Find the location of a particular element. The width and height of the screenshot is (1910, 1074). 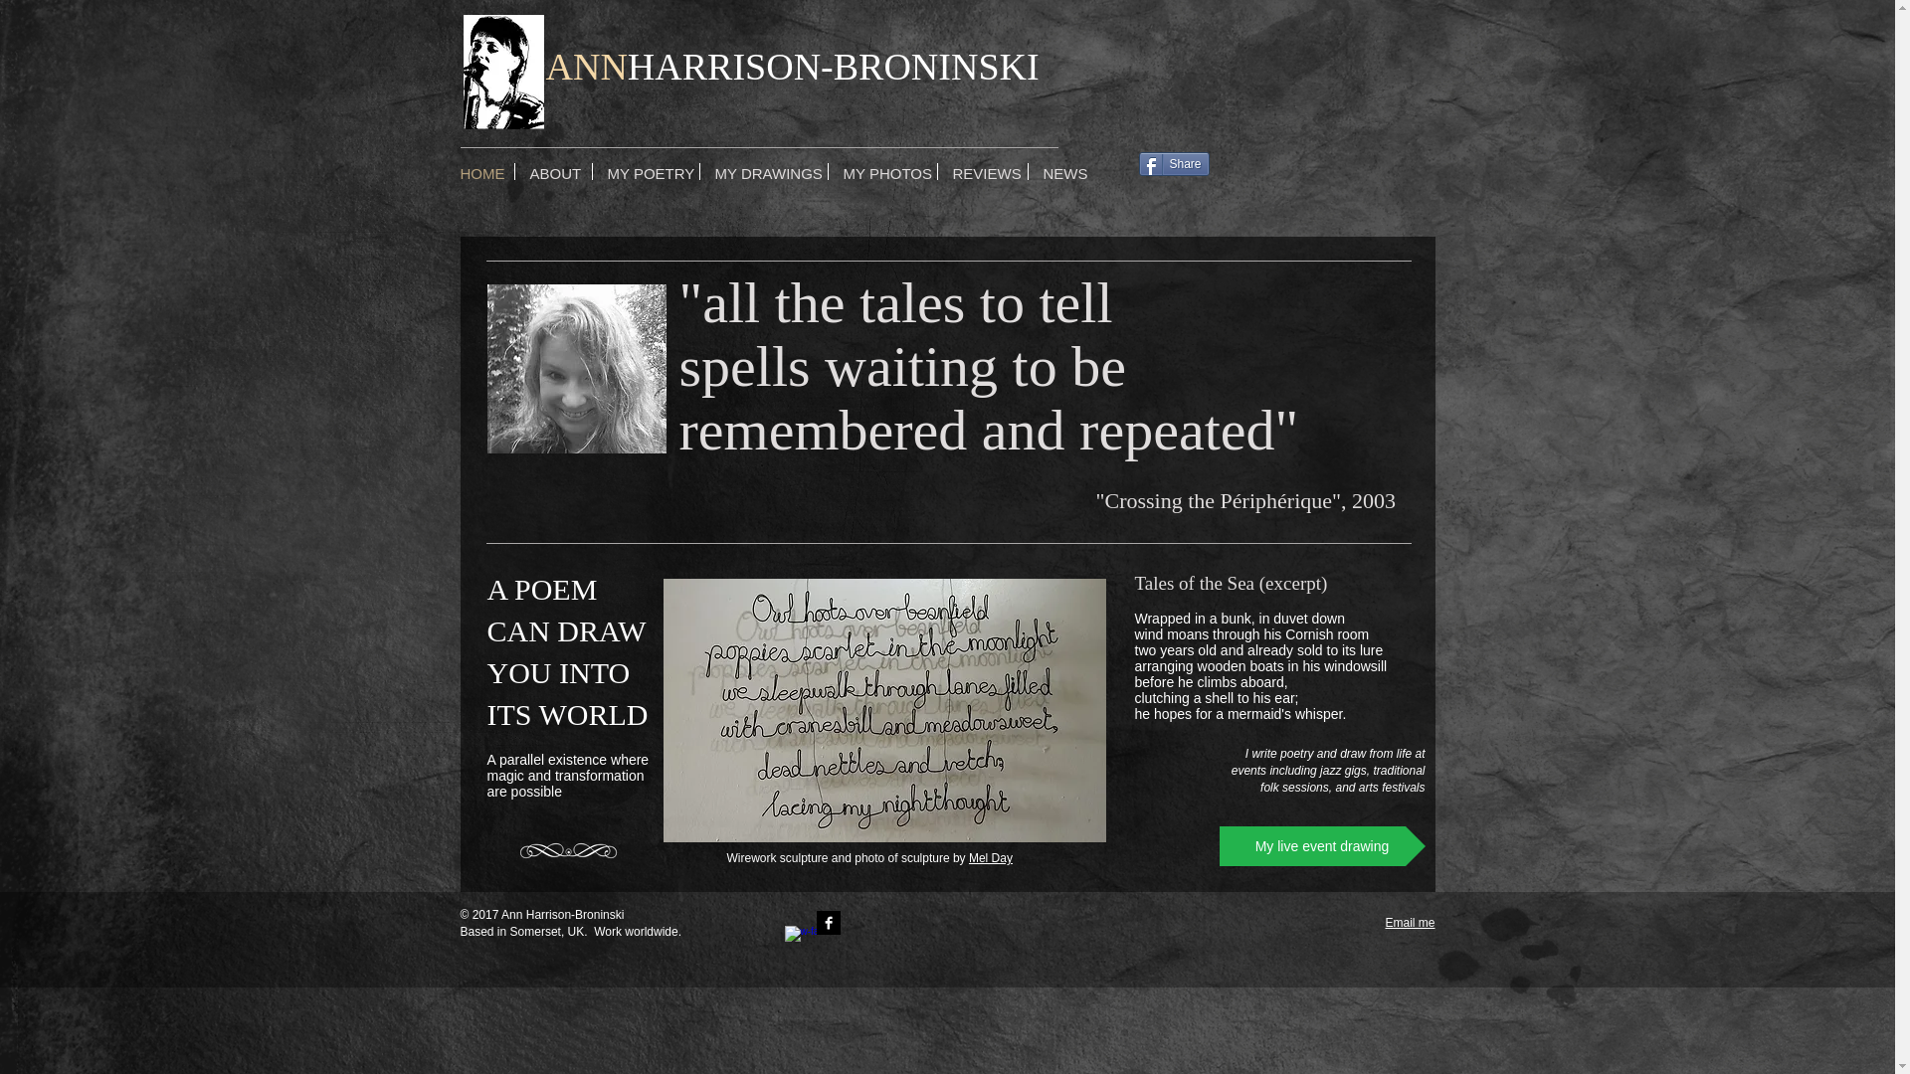

MY POETRY is located at coordinates (645, 171).